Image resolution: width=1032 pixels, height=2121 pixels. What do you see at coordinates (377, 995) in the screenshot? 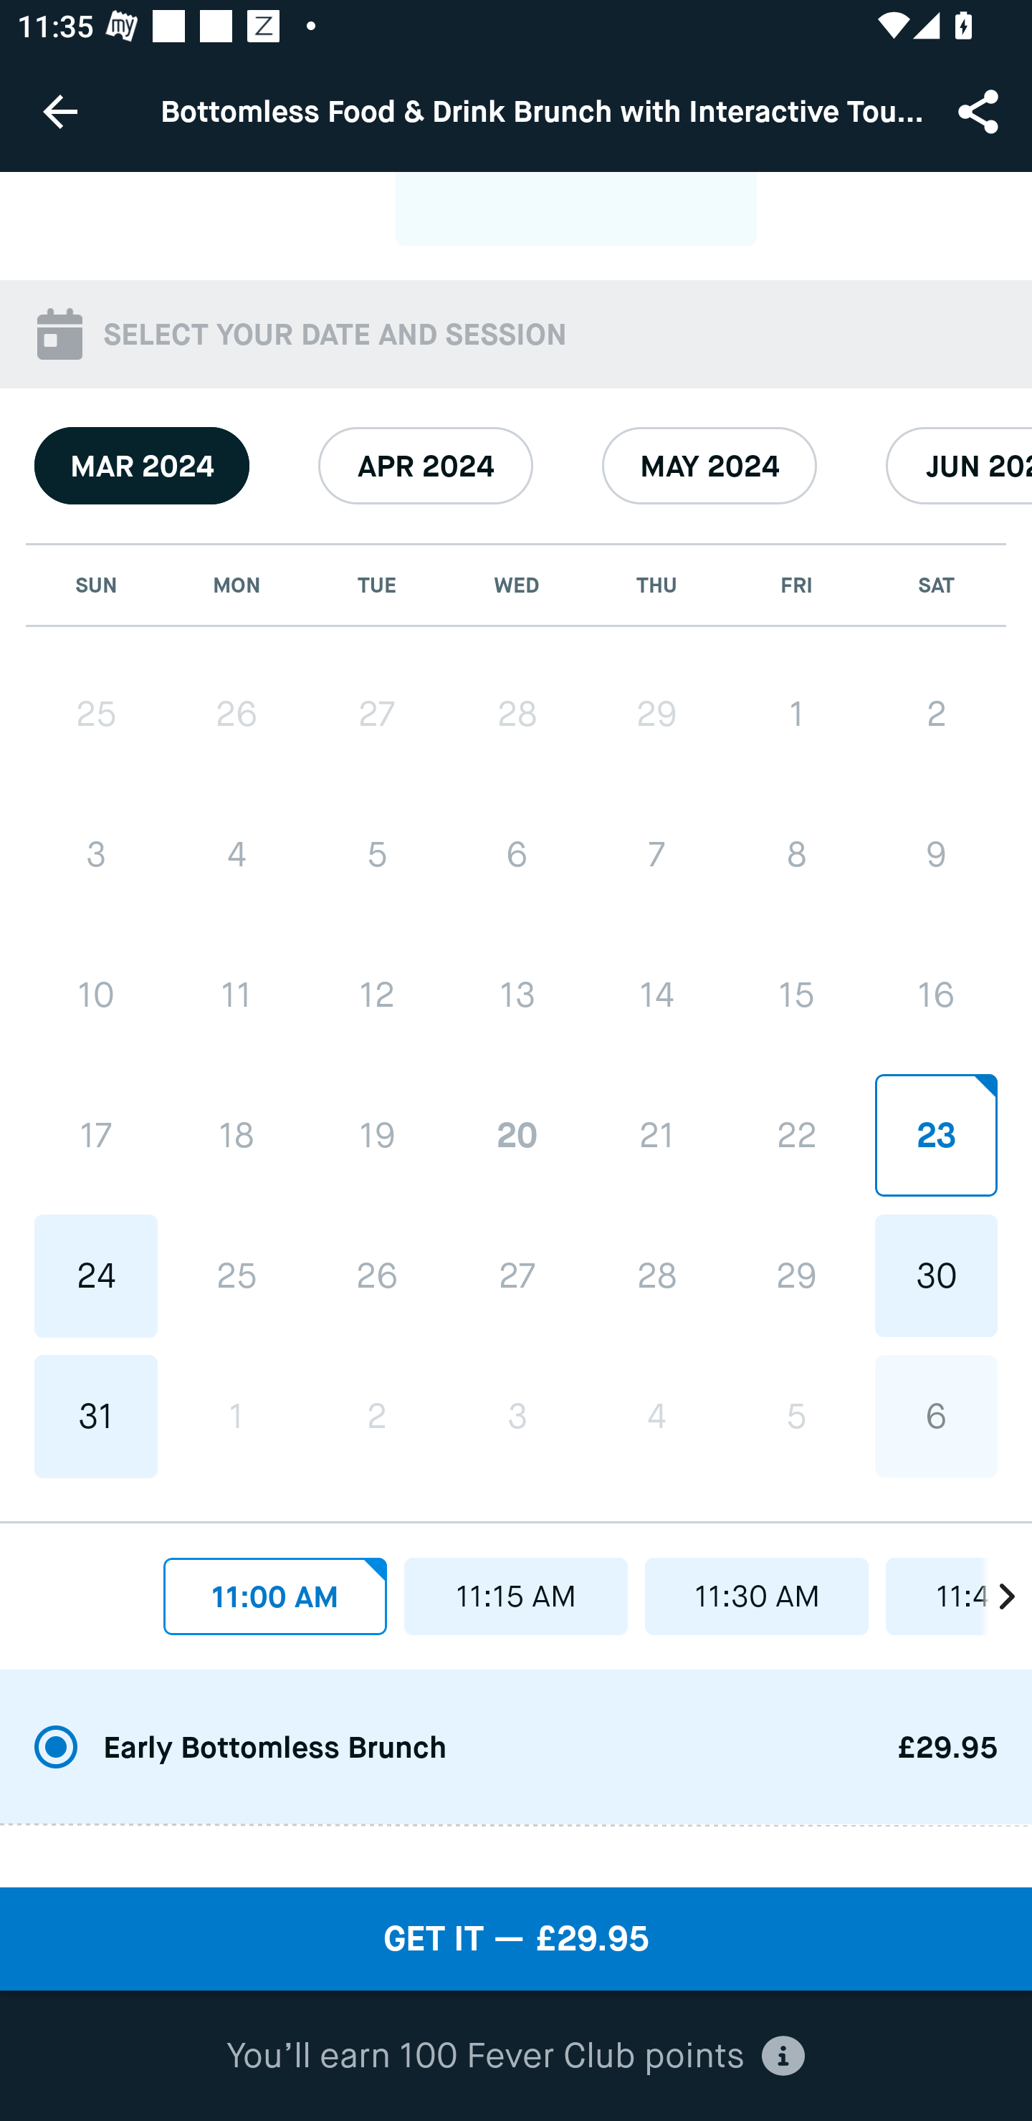
I see `12` at bounding box center [377, 995].